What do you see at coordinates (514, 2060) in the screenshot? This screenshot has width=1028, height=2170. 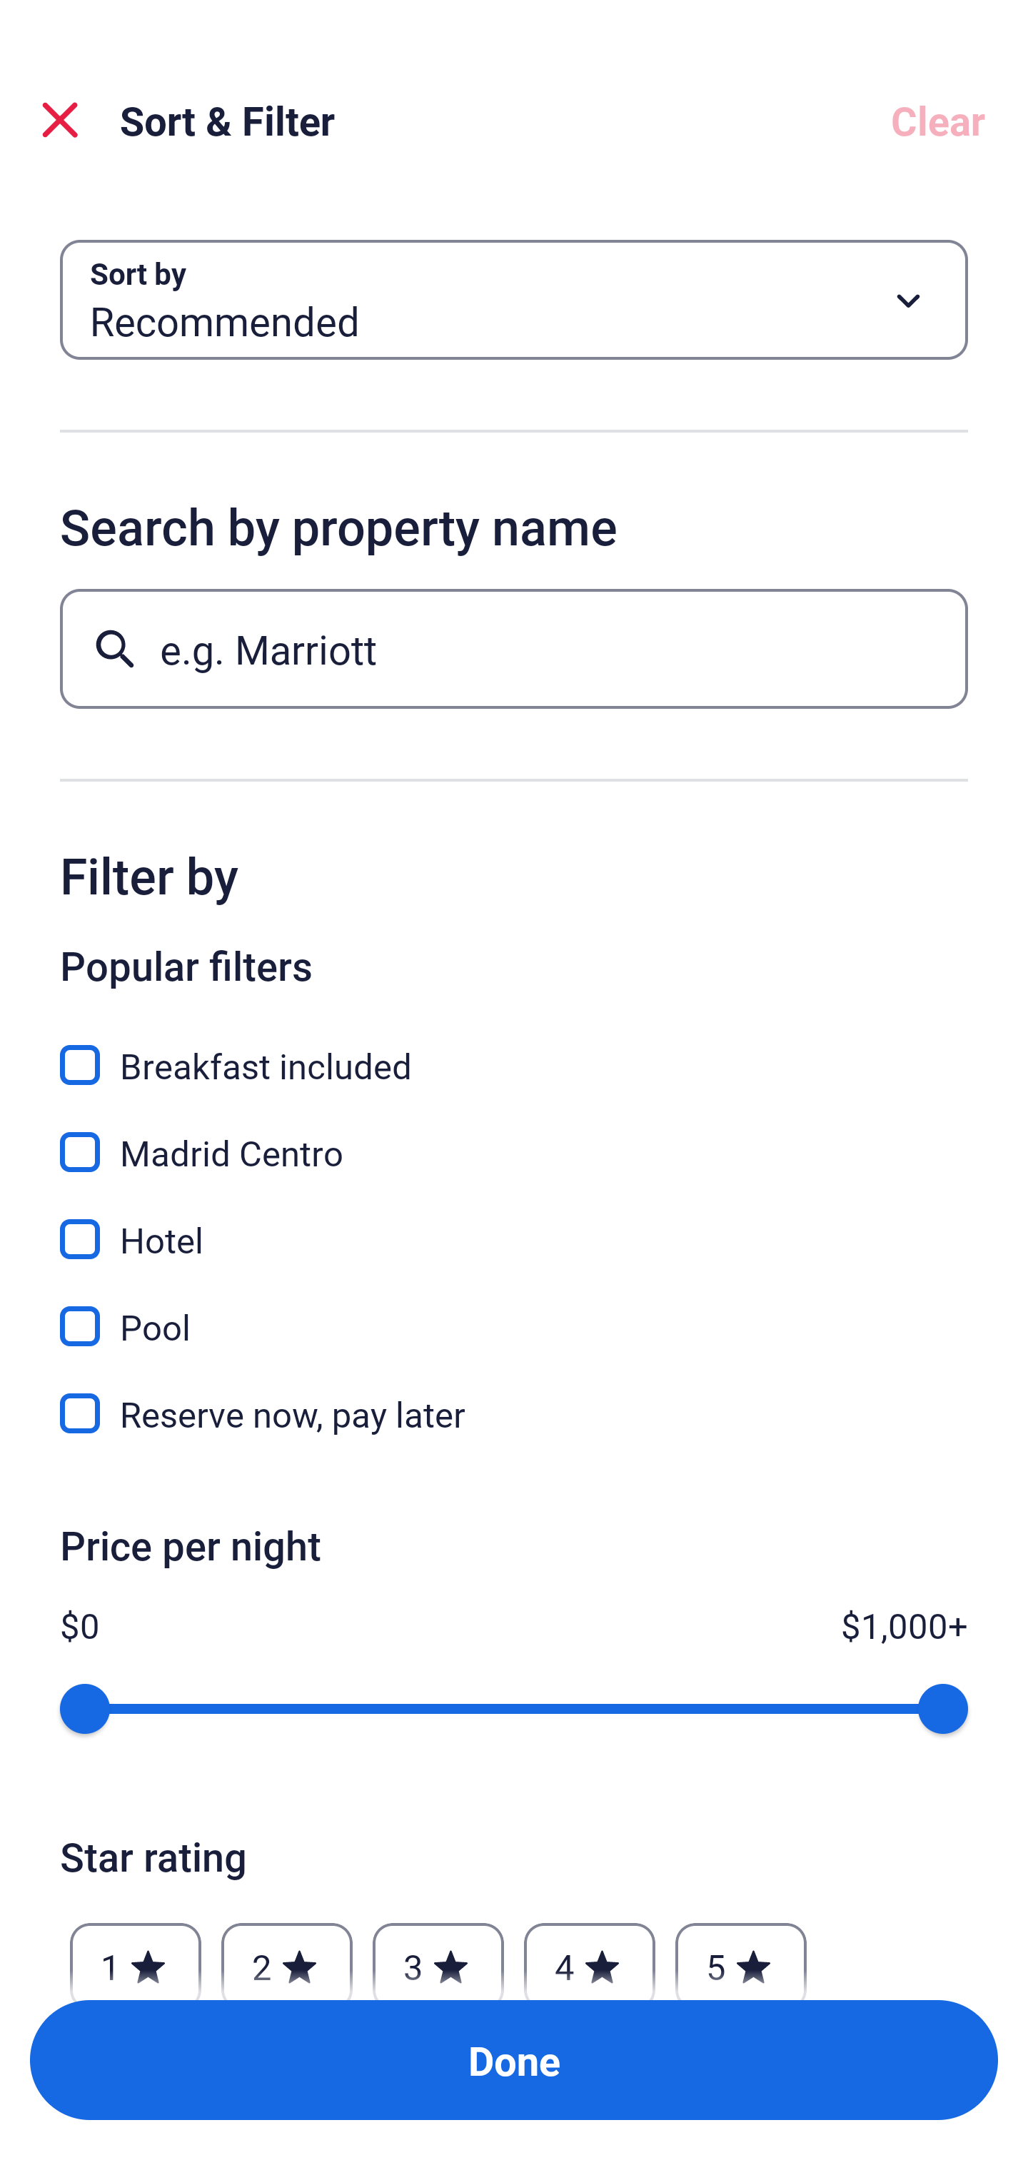 I see `Apply and close Sort and Filter Done` at bounding box center [514, 2060].